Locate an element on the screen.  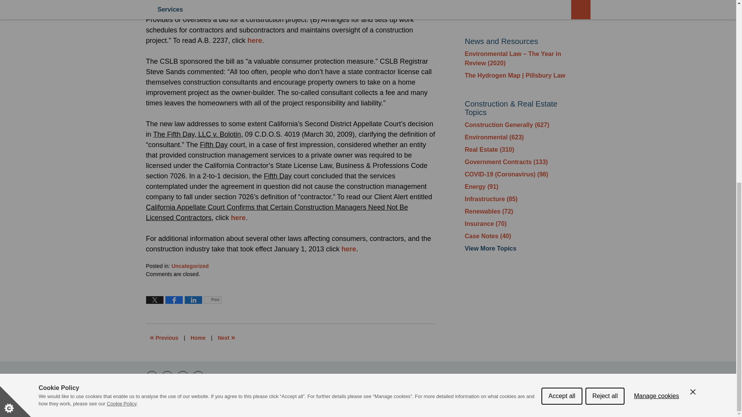
Print is located at coordinates (213, 300).